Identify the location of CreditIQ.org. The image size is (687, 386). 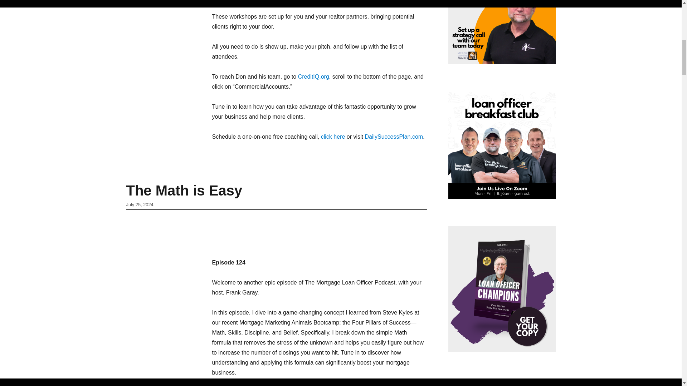
(313, 76).